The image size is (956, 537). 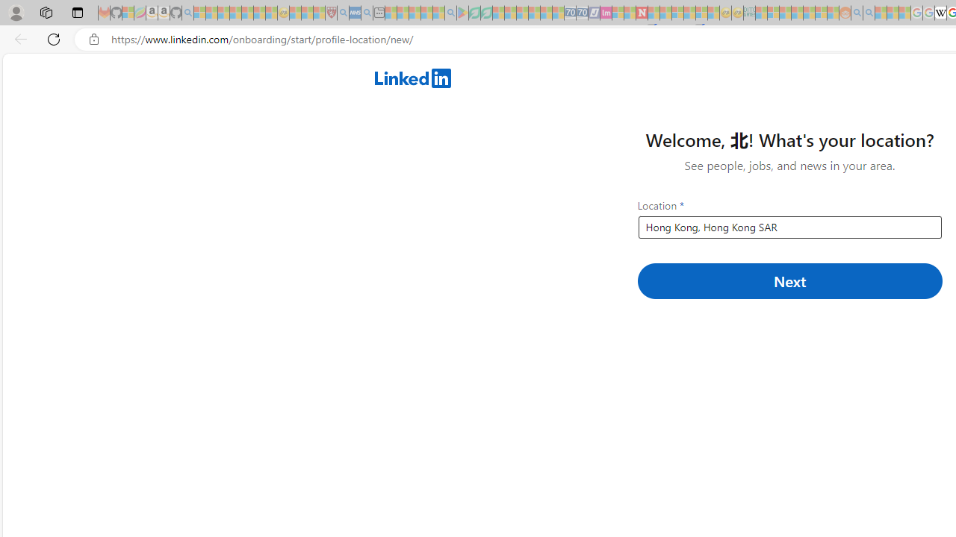 What do you see at coordinates (331, 13) in the screenshot?
I see `Robert H. Shmerling, MD - Harvard Health - Sleeping` at bounding box center [331, 13].